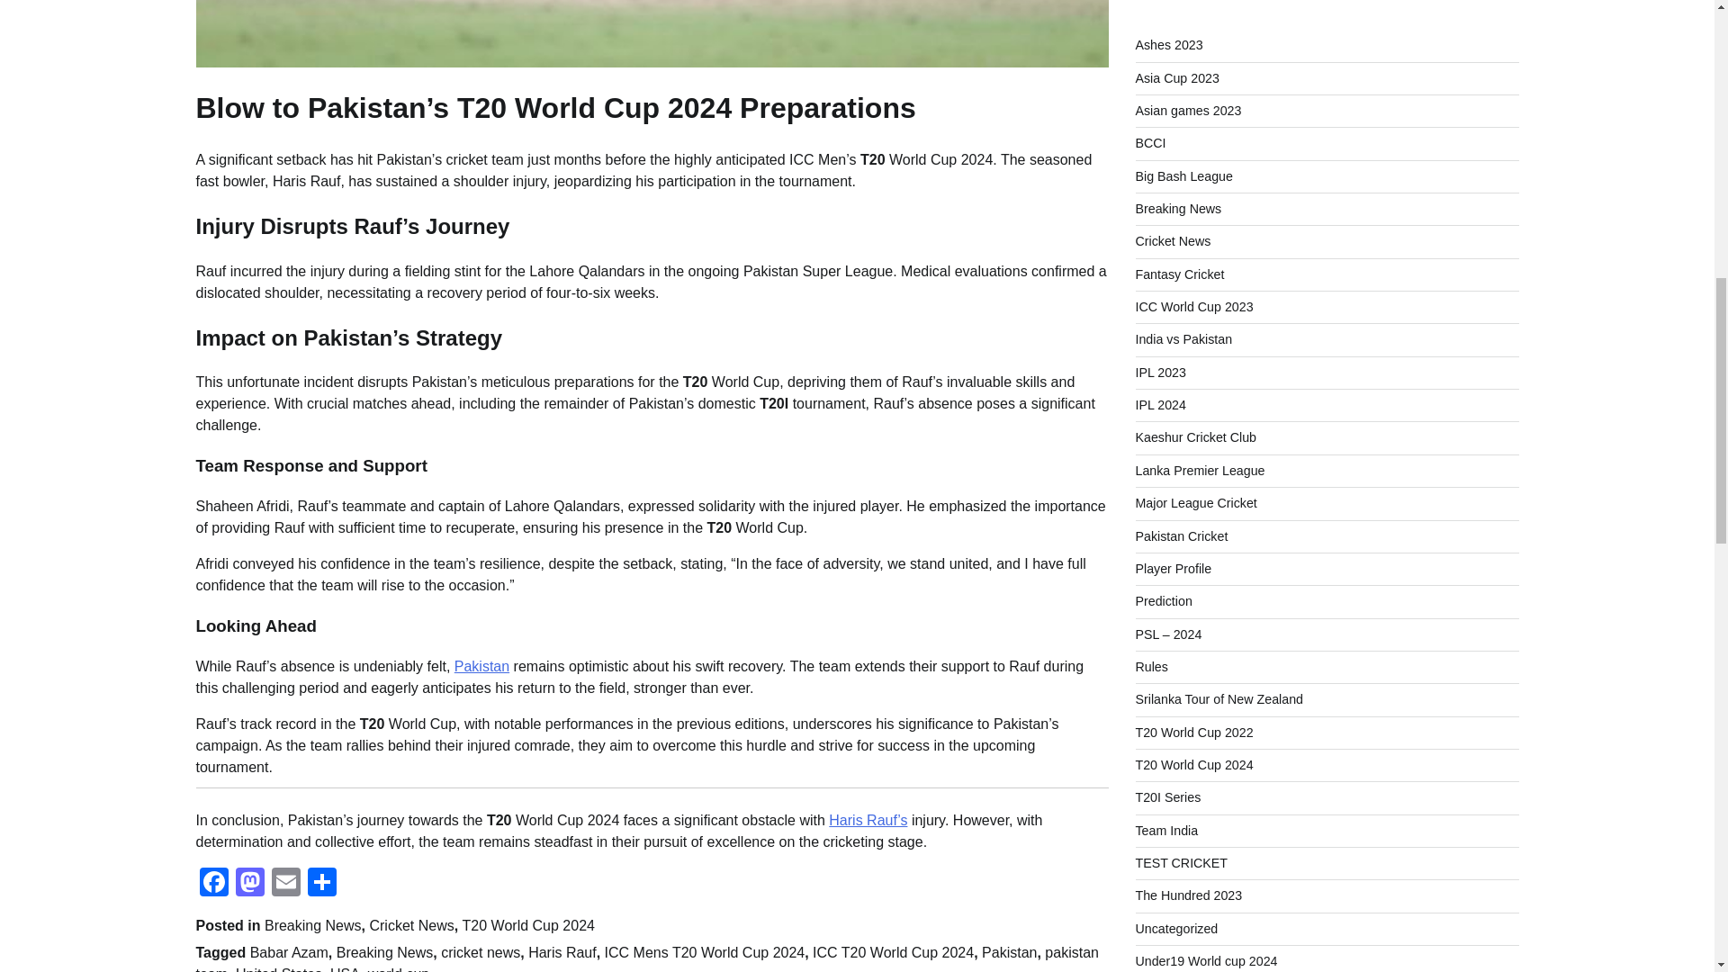 The height and width of the screenshot is (972, 1728). I want to click on ICC T20 World Cup 2024, so click(893, 952).